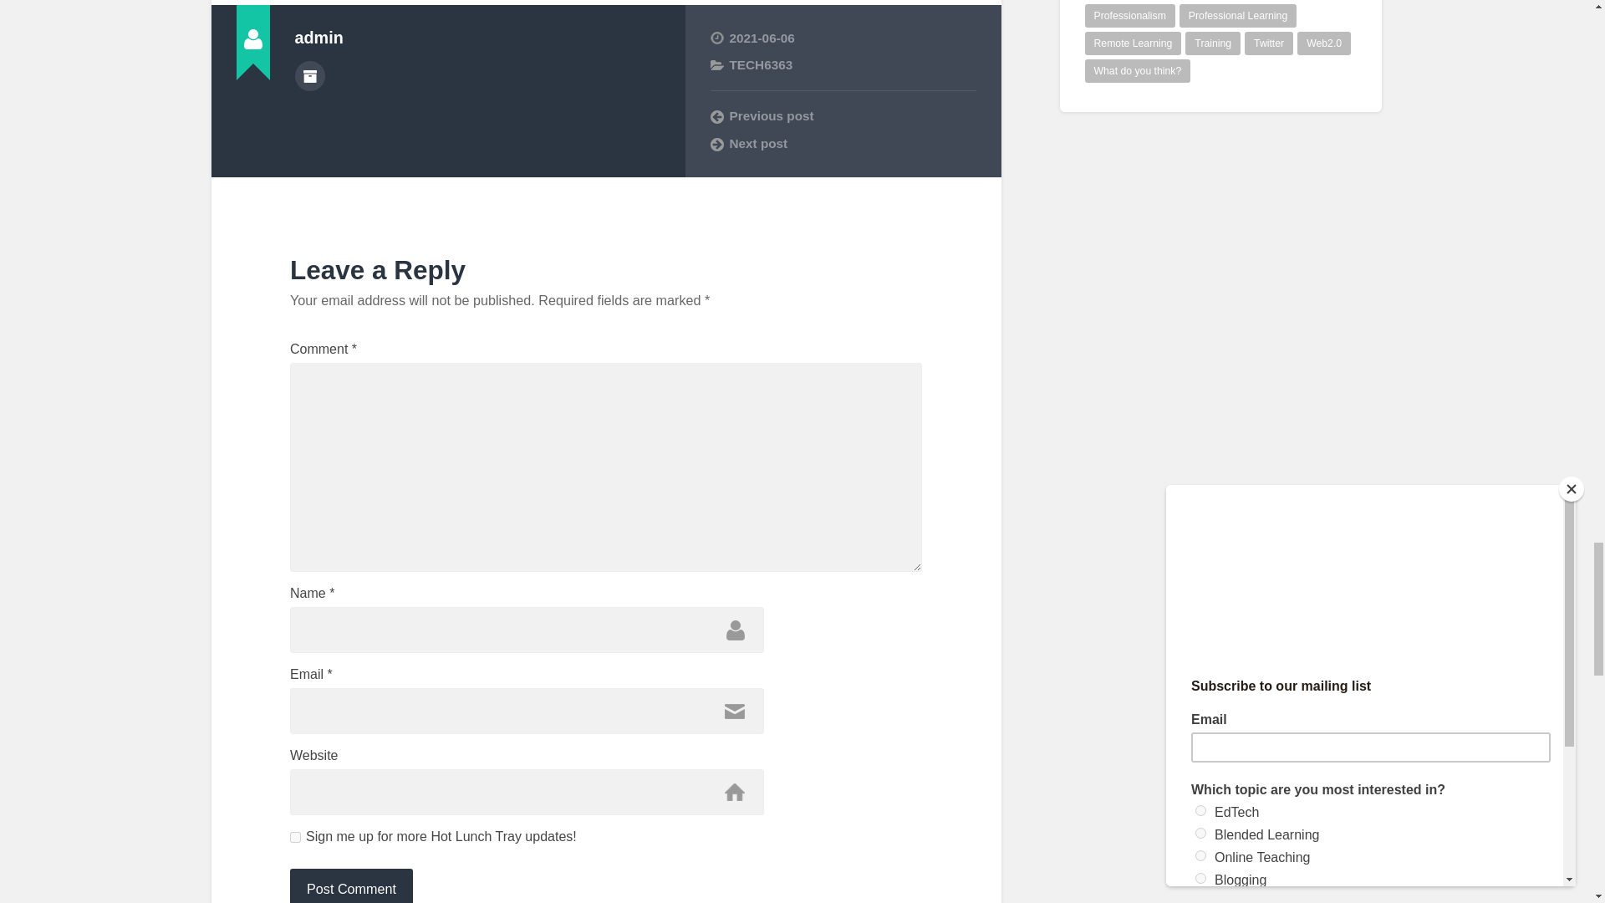 This screenshot has height=903, width=1605. What do you see at coordinates (351, 885) in the screenshot?
I see `Post Comment` at bounding box center [351, 885].